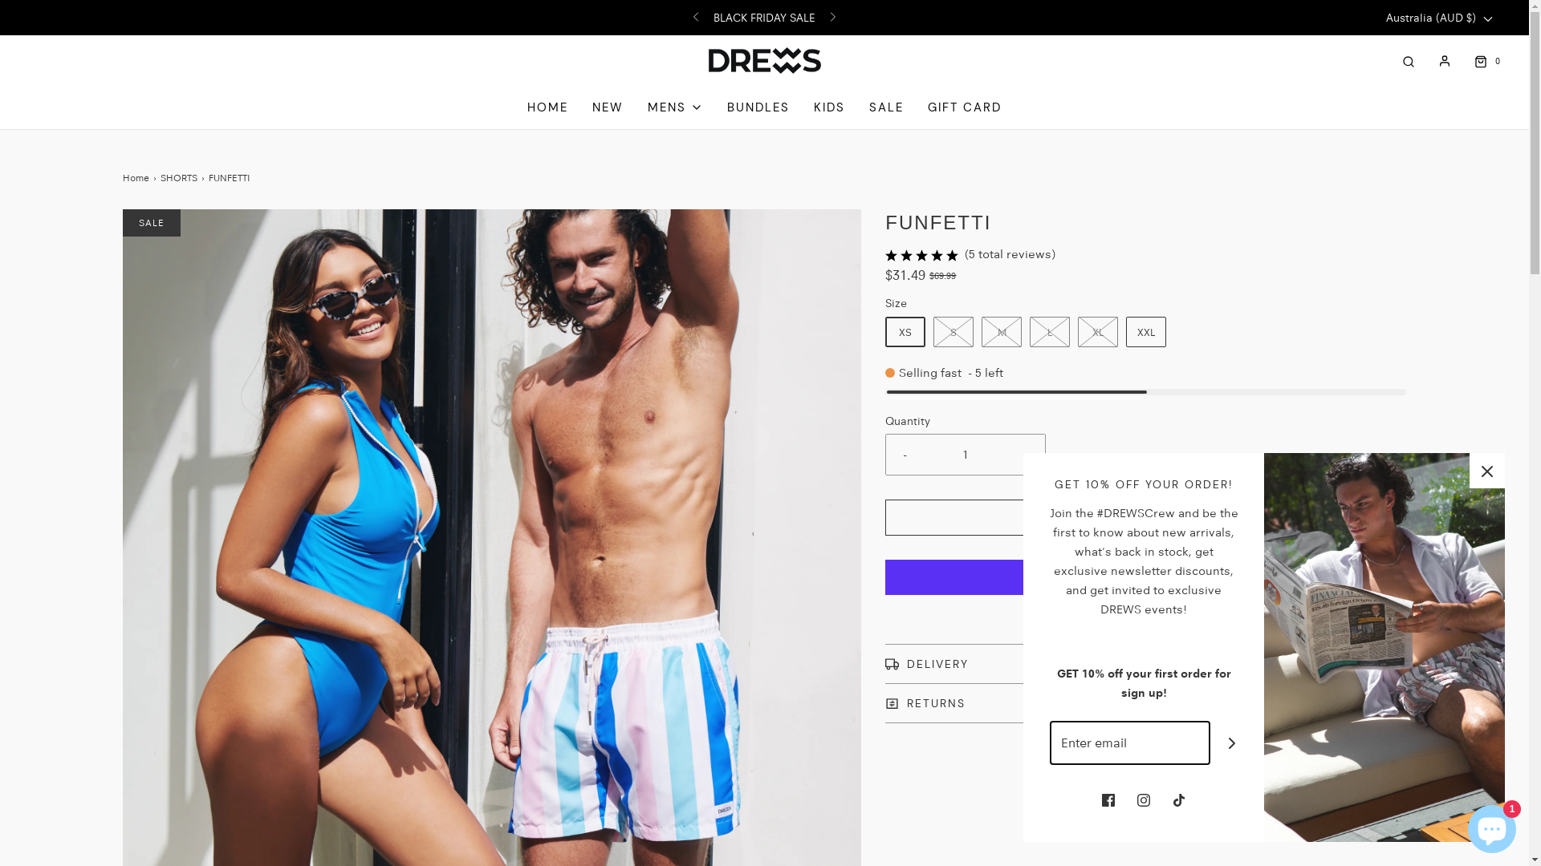 This screenshot has width=1541, height=866. Describe the element at coordinates (905, 455) in the screenshot. I see `-` at that location.